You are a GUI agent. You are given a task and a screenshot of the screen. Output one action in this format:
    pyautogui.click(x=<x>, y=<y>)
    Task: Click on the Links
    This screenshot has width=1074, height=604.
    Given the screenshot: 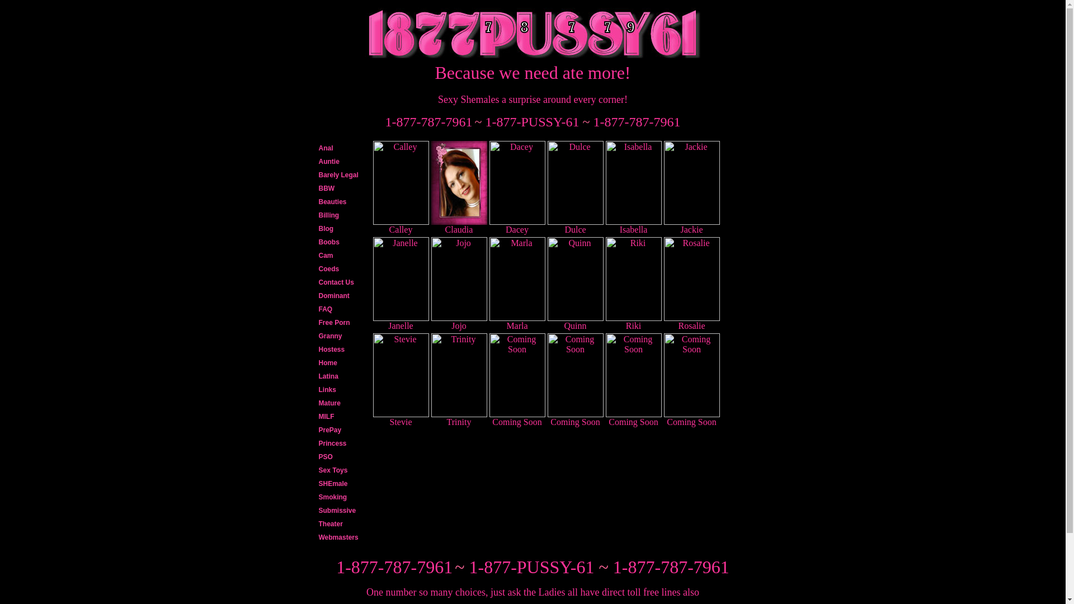 What is the action you would take?
    pyautogui.click(x=341, y=390)
    